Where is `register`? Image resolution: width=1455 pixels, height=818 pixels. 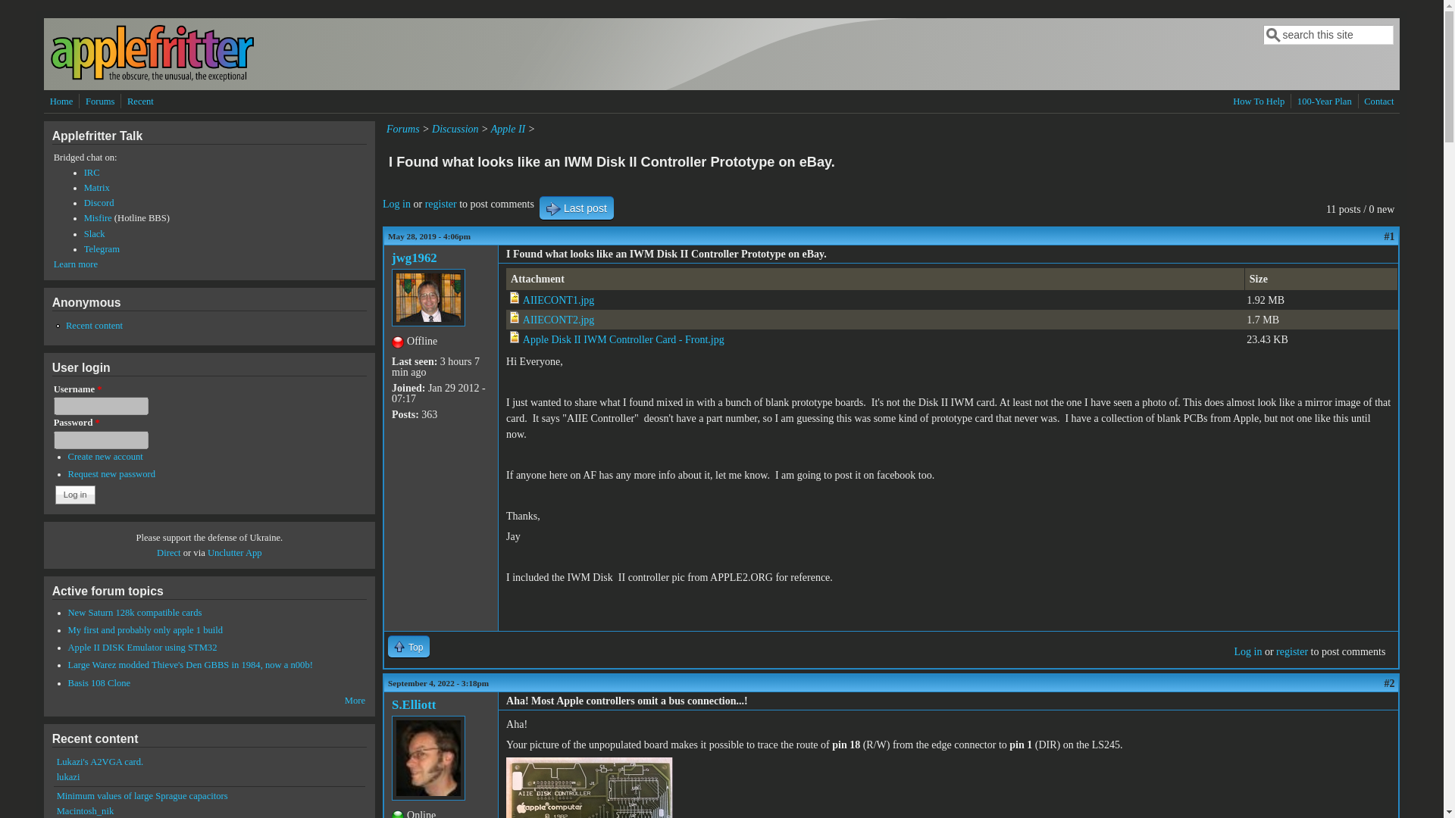 register is located at coordinates (440, 204).